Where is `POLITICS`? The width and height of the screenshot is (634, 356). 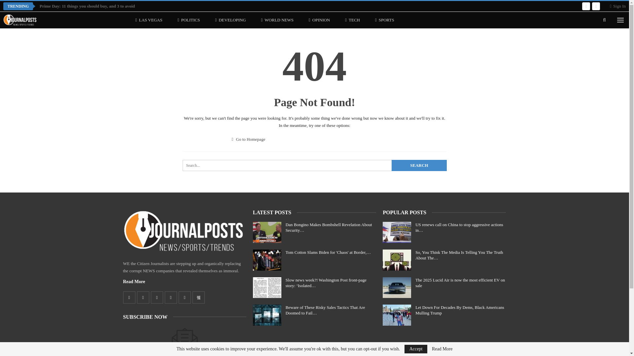 POLITICS is located at coordinates (189, 20).